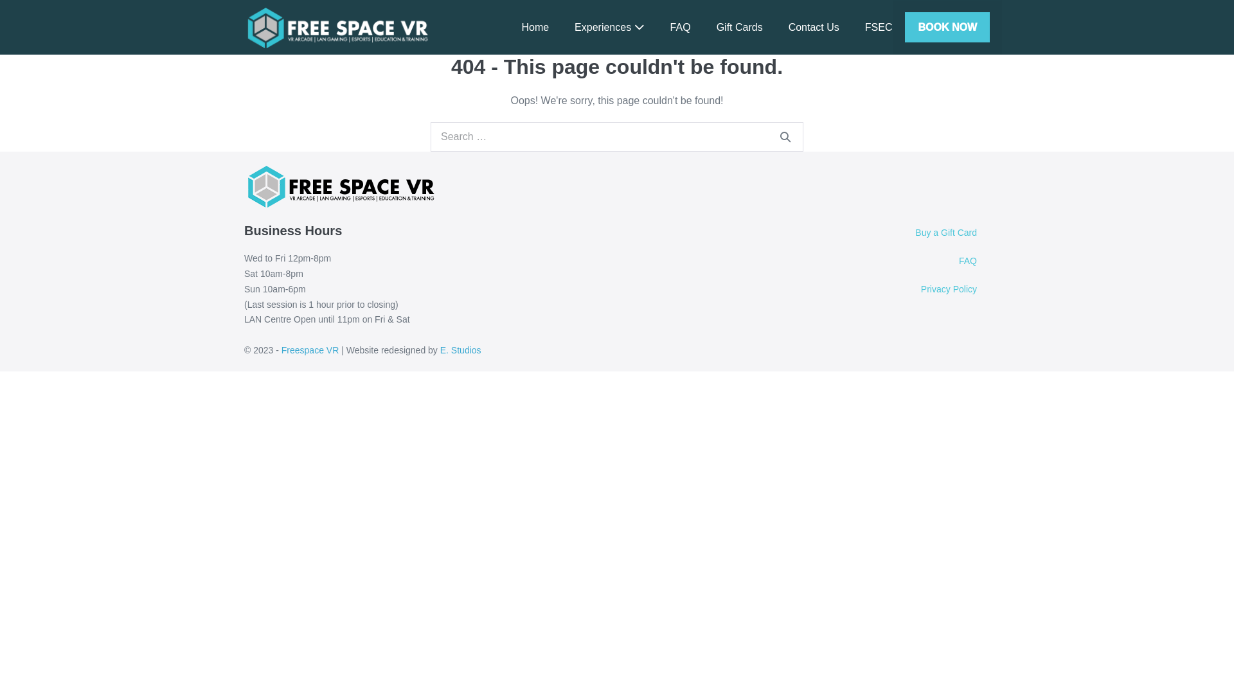 This screenshot has height=694, width=1234. I want to click on BOOK NOW, so click(947, 27).